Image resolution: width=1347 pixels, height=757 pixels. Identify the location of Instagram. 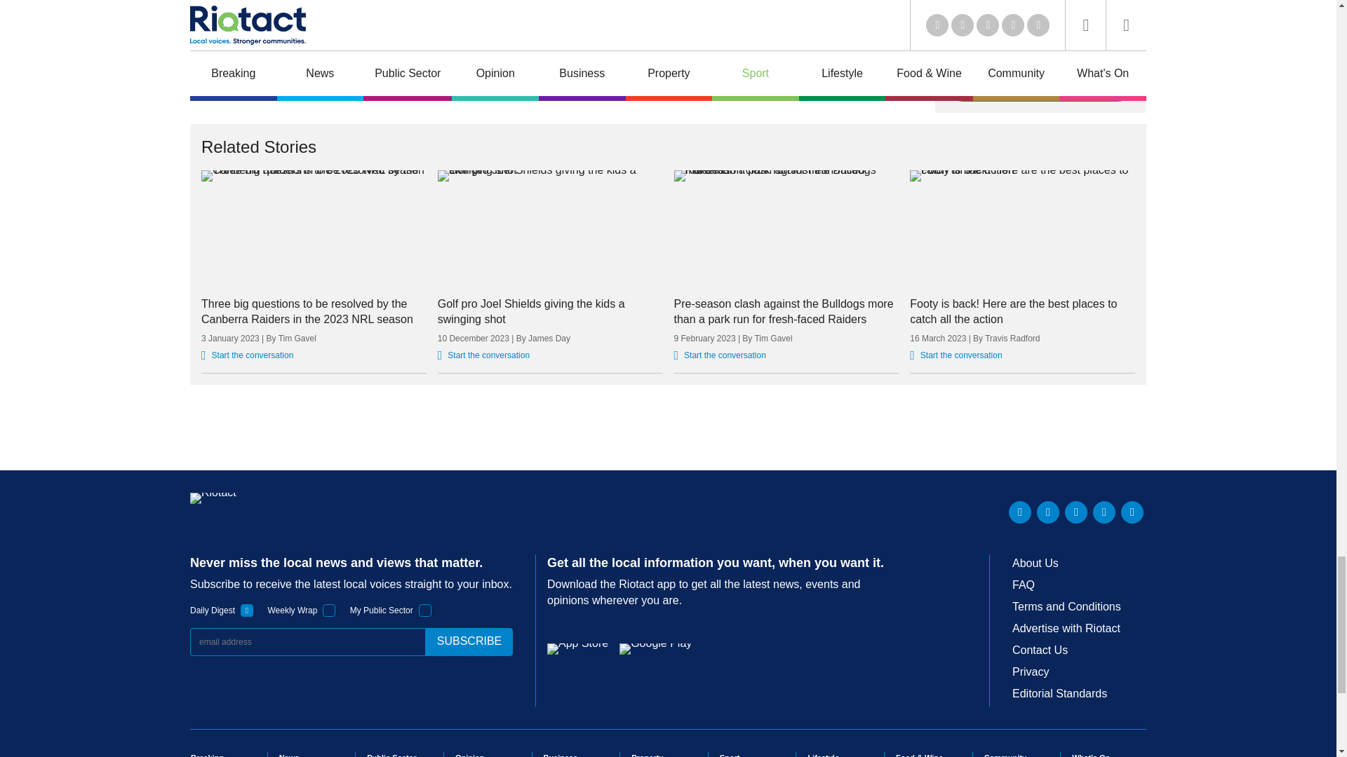
(1132, 512).